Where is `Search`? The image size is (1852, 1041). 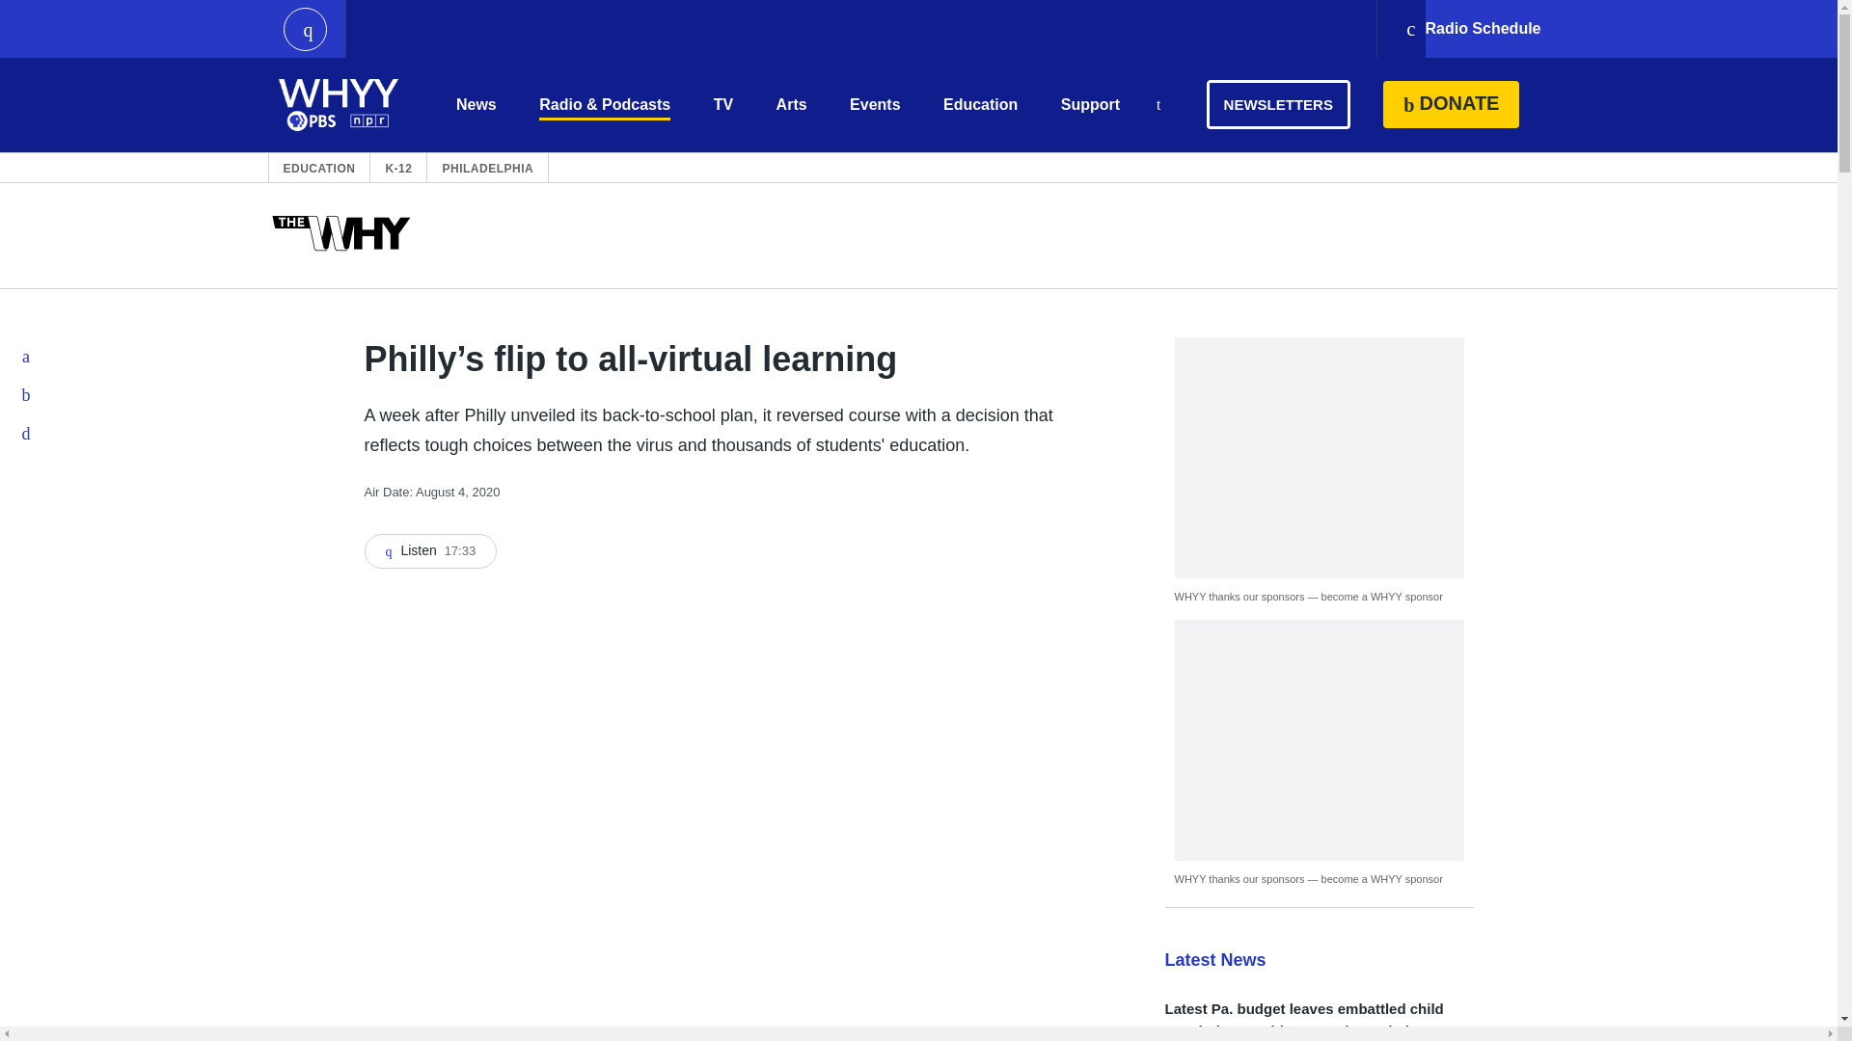 Search is located at coordinates (1157, 106).